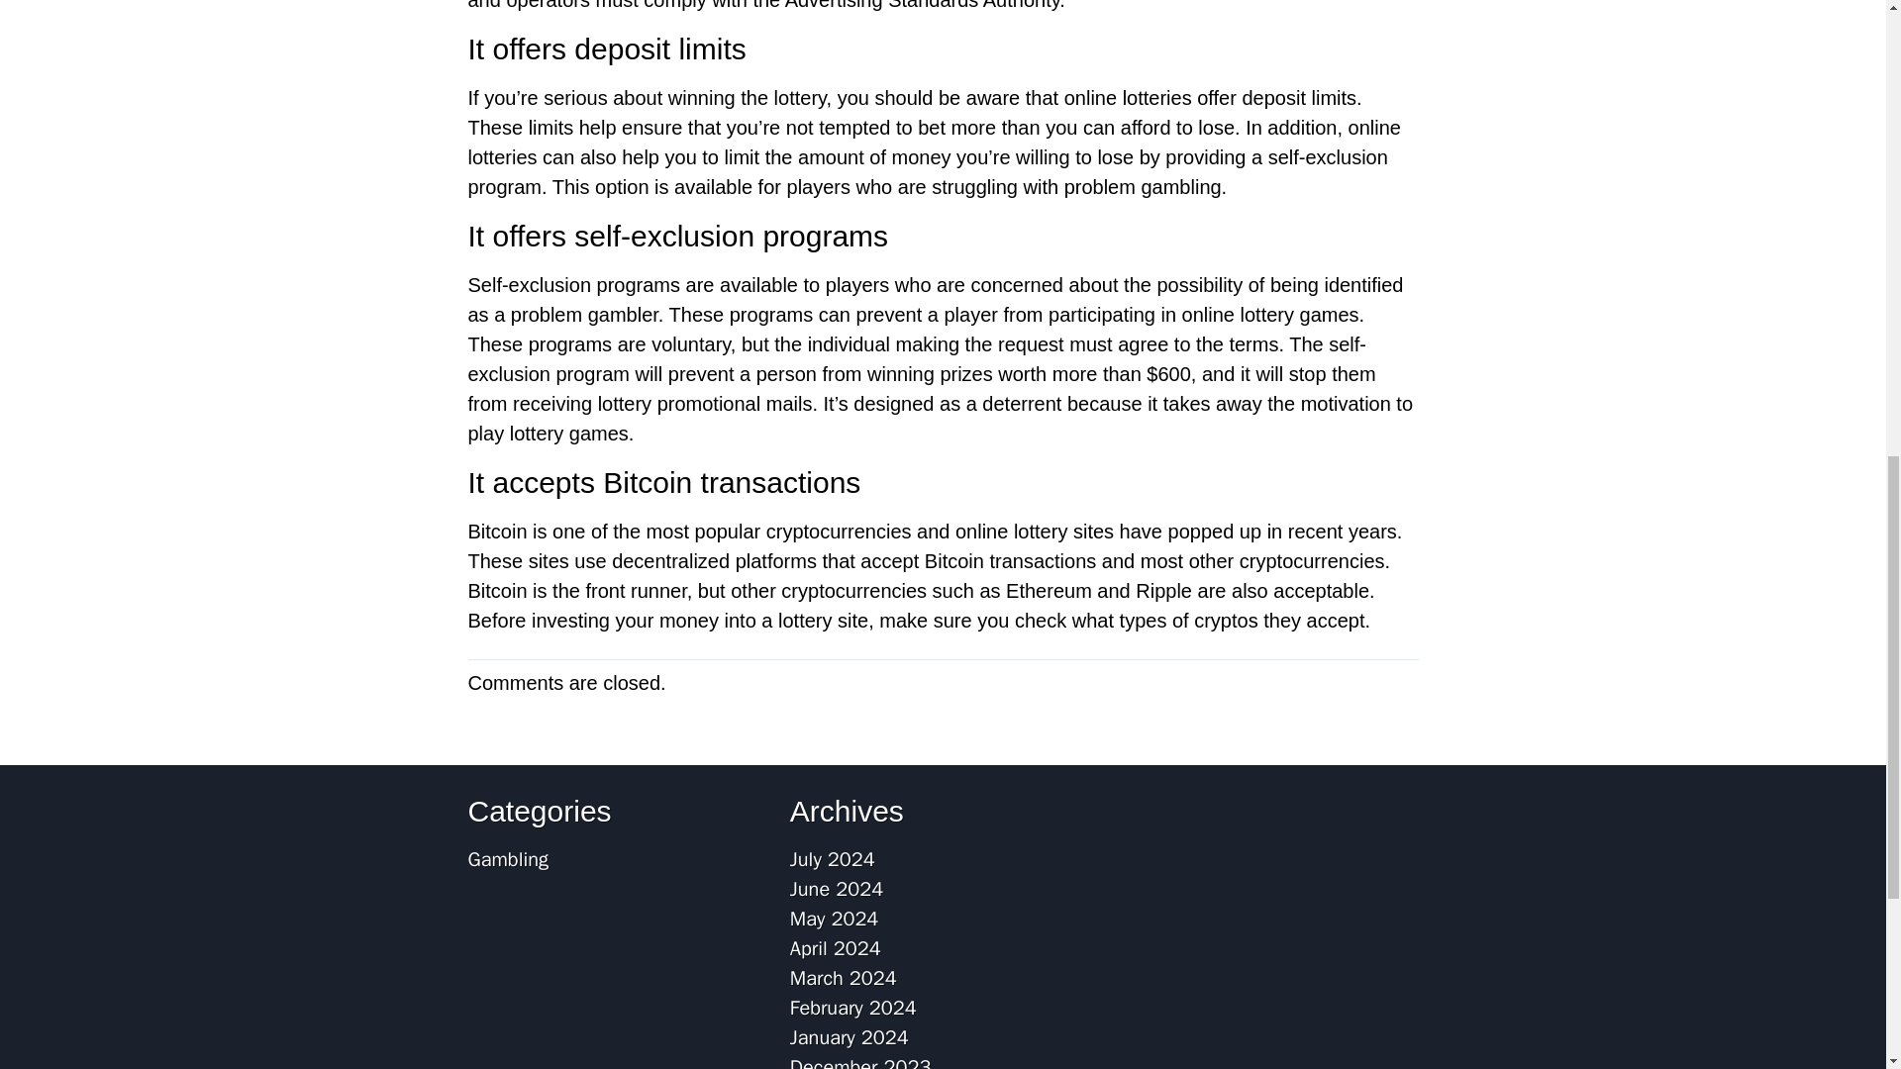  Describe the element at coordinates (834, 919) in the screenshot. I see `May 2024` at that location.